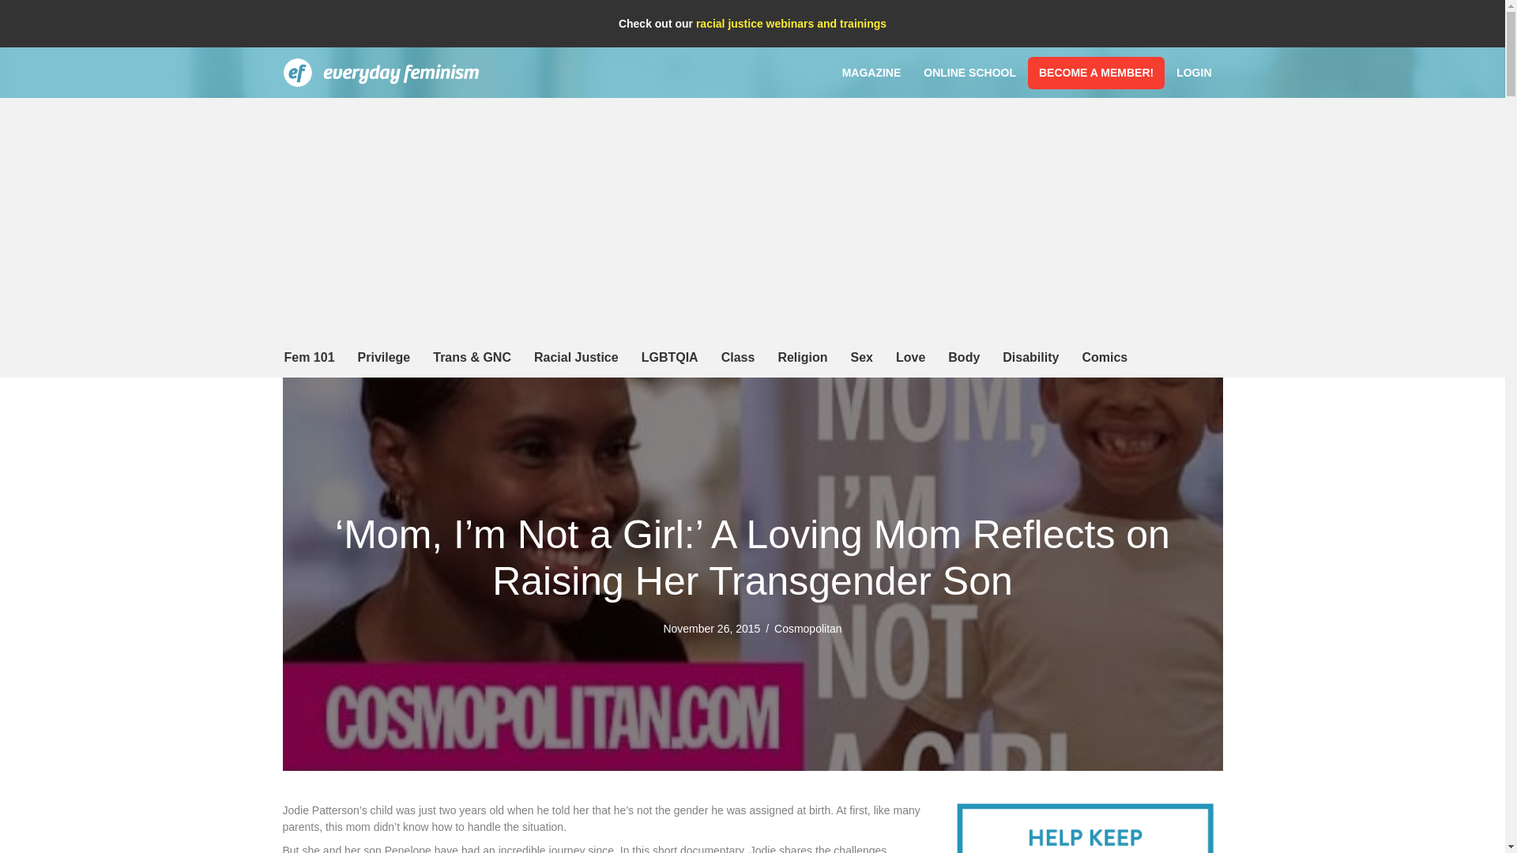 The image size is (1517, 853). What do you see at coordinates (910, 357) in the screenshot?
I see `Love` at bounding box center [910, 357].